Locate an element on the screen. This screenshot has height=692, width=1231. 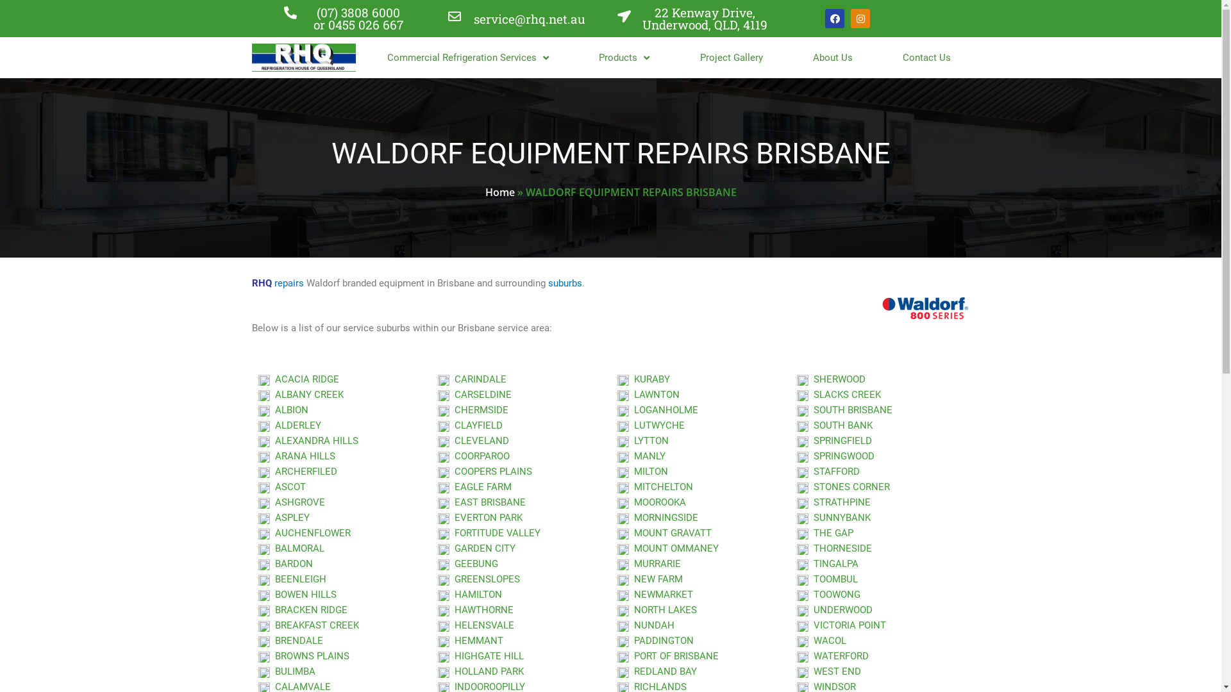
(07) 3808 6000
or 0455 026 667 is located at coordinates (358, 19).